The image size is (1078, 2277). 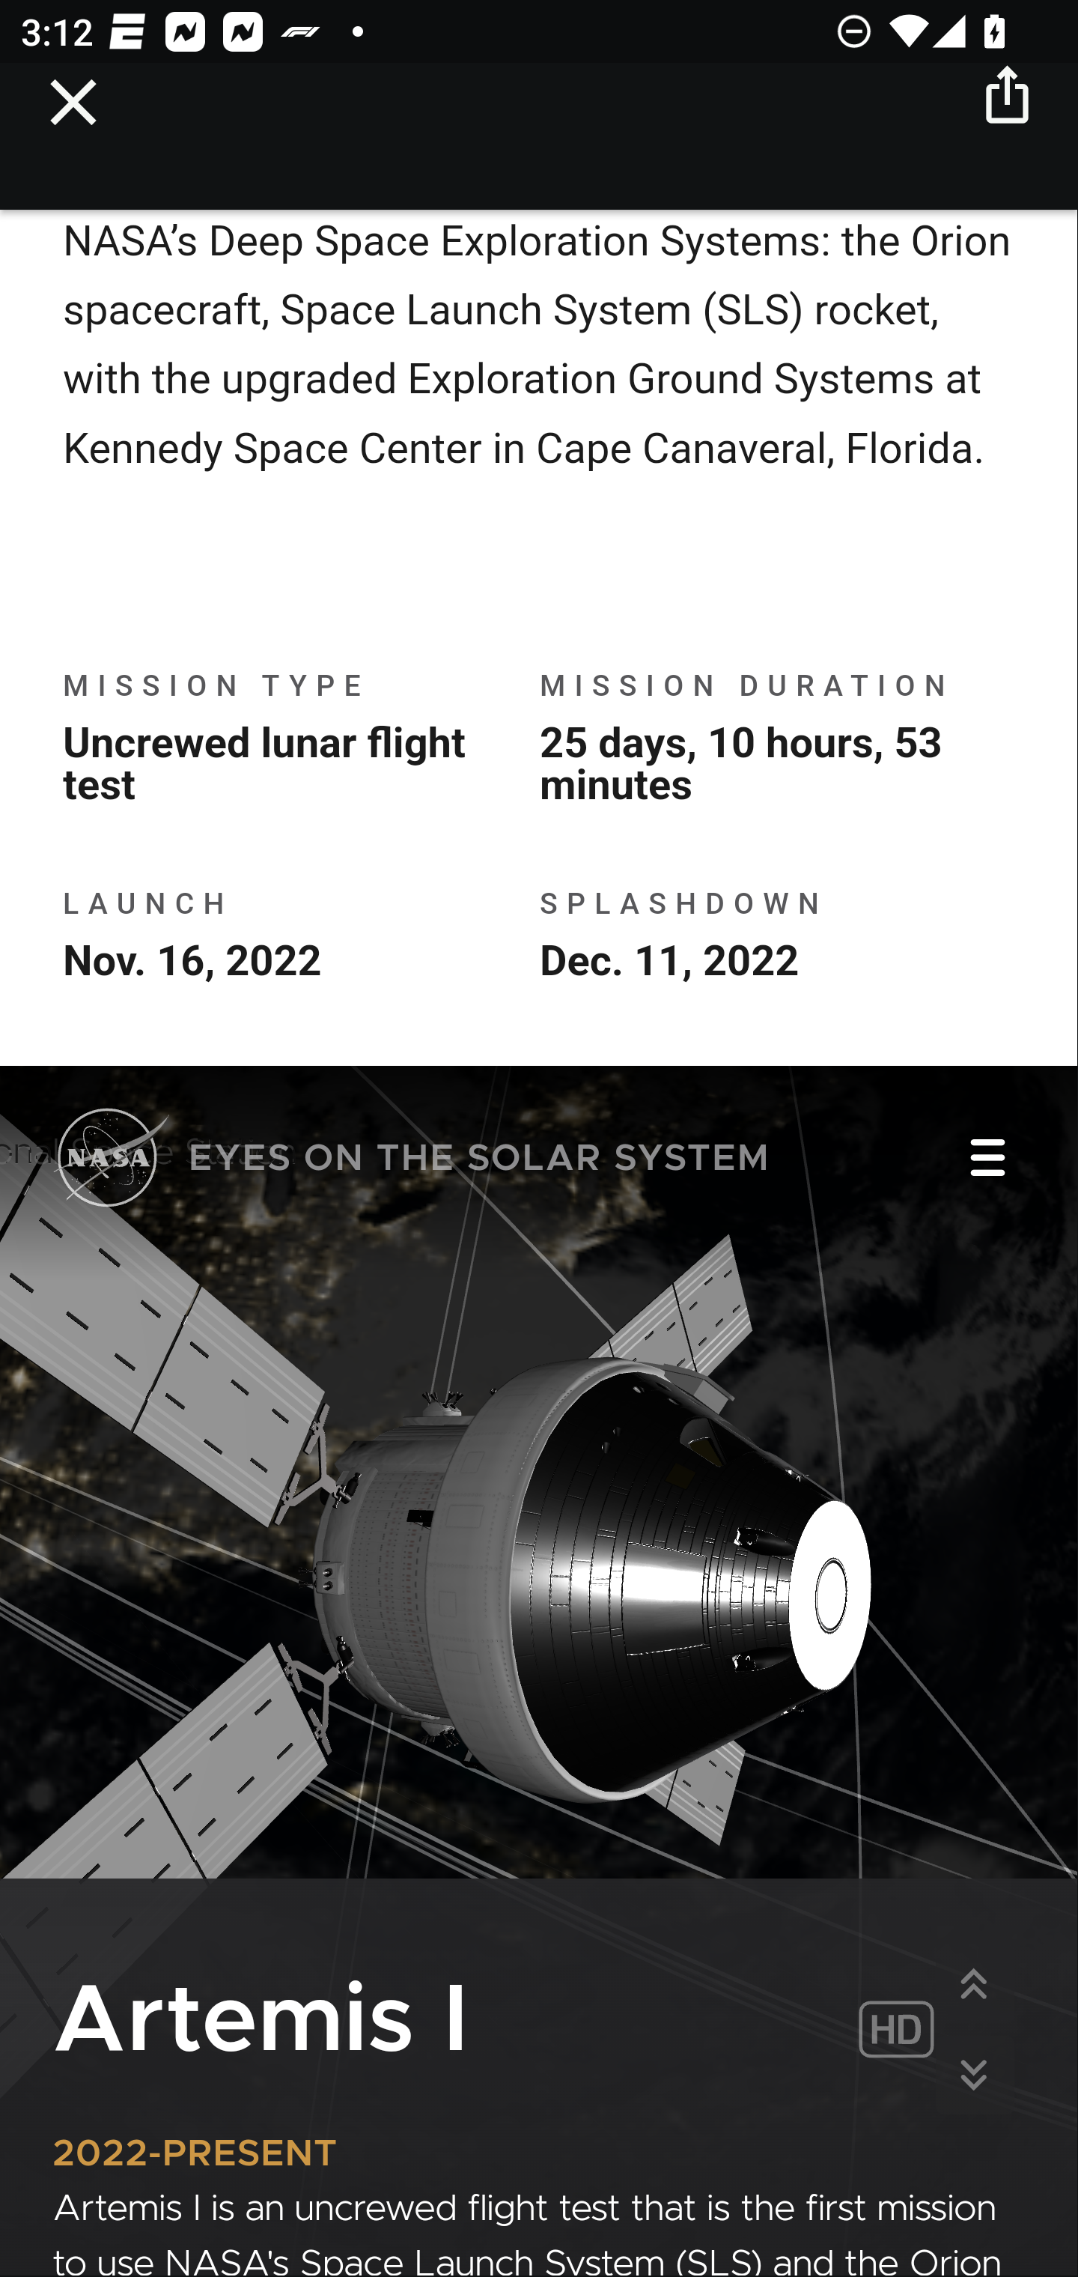 I want to click on Collapse content panel, so click(x=974, y=2076).